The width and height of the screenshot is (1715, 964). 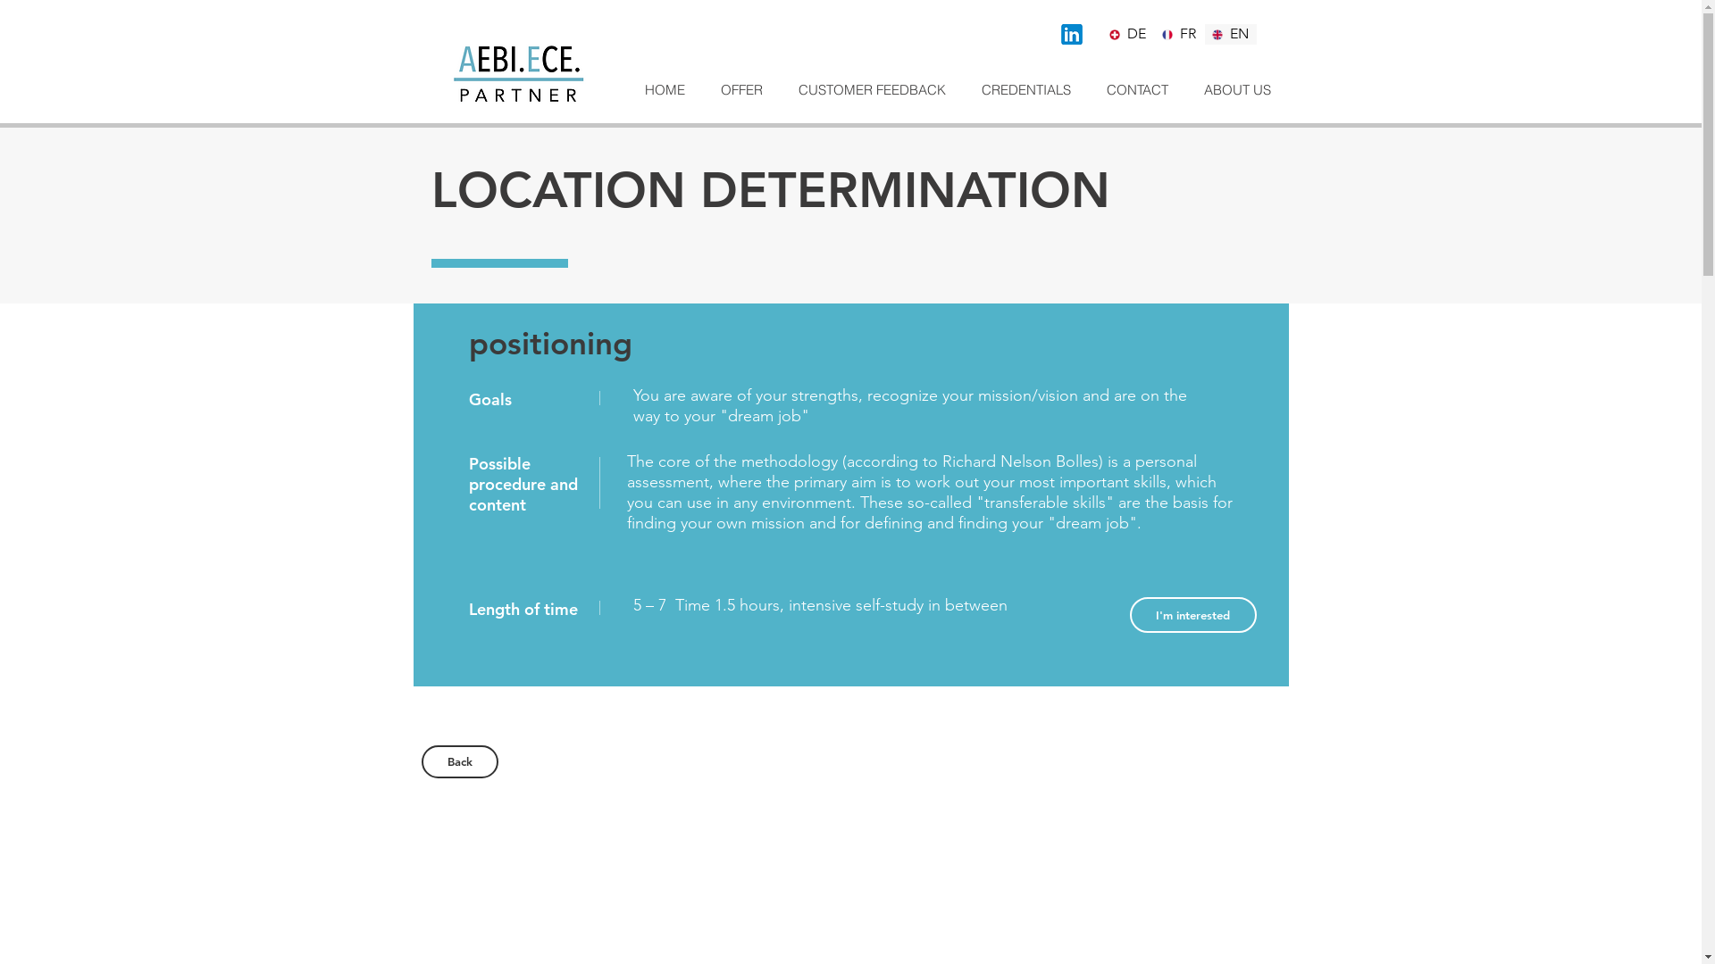 What do you see at coordinates (1128, 34) in the screenshot?
I see `DE` at bounding box center [1128, 34].